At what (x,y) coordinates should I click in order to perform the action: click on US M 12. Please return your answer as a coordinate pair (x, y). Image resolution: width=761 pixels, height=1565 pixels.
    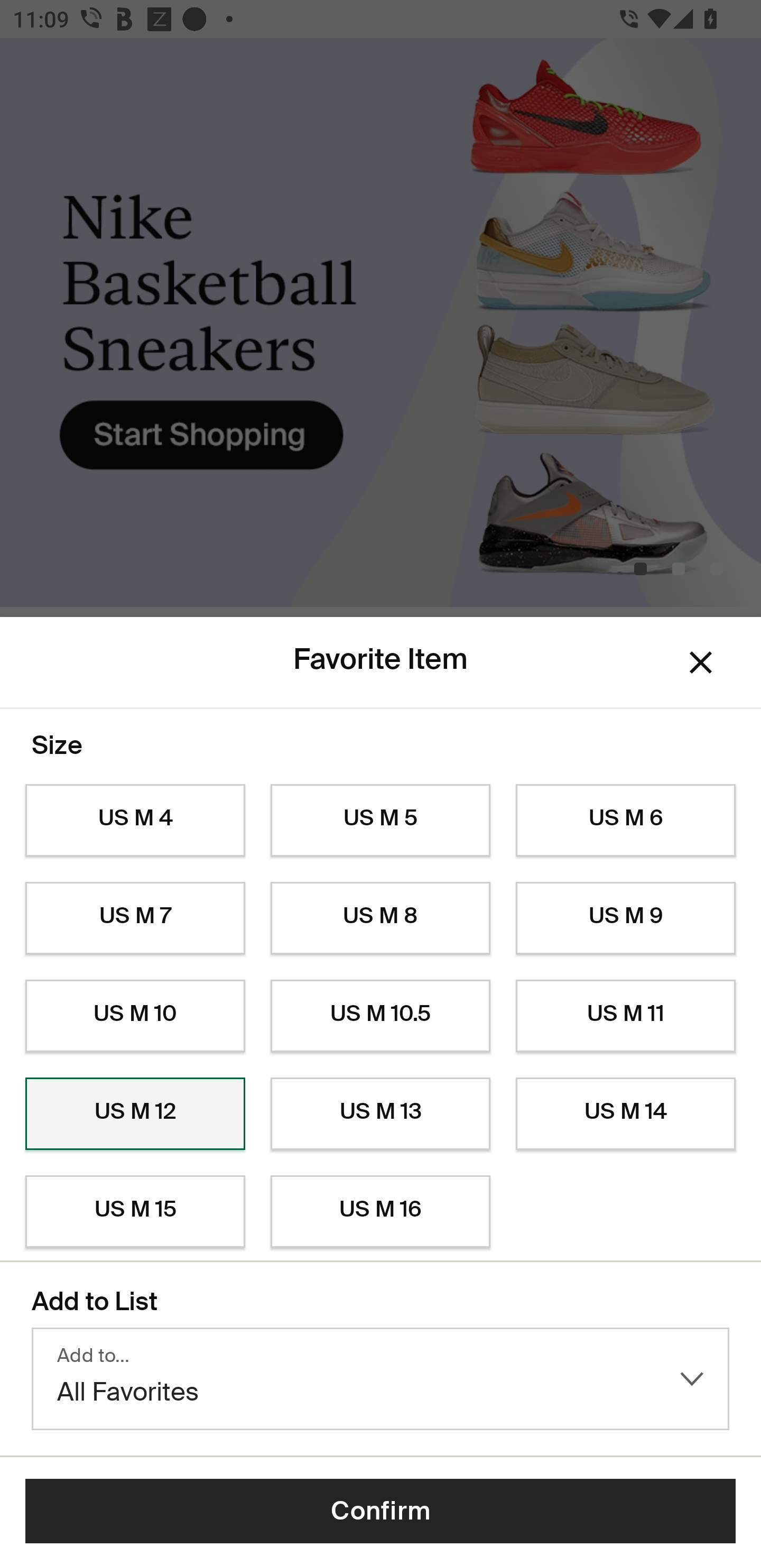
    Looking at the image, I should click on (135, 1114).